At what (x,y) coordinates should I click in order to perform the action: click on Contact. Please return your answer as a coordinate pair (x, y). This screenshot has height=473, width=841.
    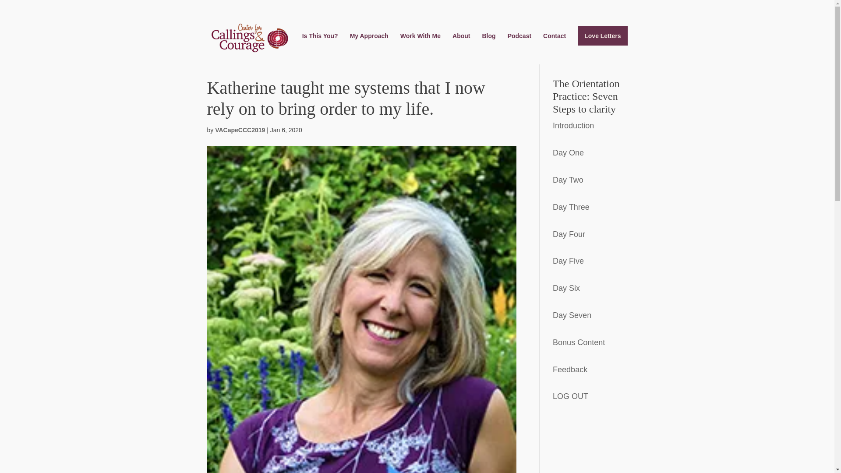
    Looking at the image, I should click on (555, 43).